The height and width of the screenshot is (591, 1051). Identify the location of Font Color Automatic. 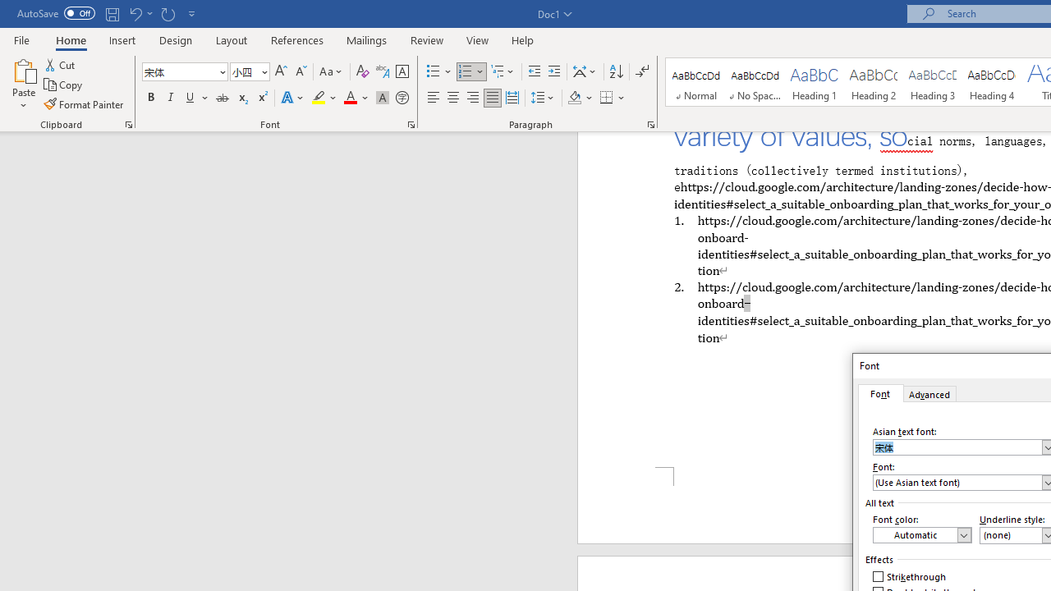
(350, 98).